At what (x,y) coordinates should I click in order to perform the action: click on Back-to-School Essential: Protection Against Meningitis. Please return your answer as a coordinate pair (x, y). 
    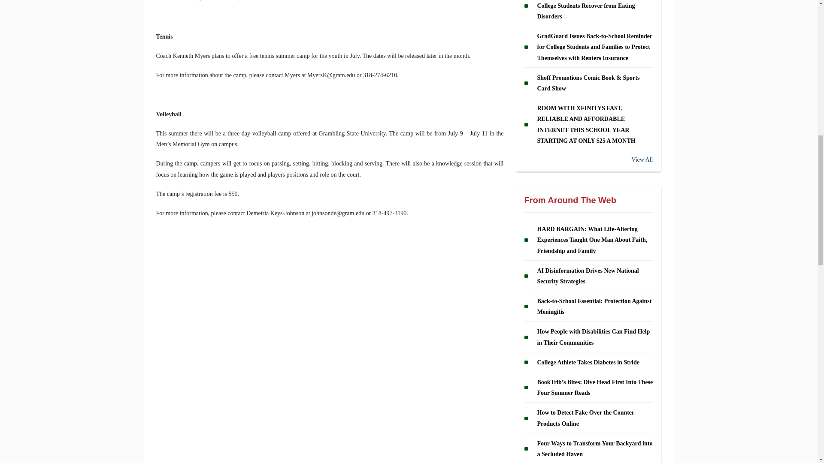
    Looking at the image, I should click on (594, 307).